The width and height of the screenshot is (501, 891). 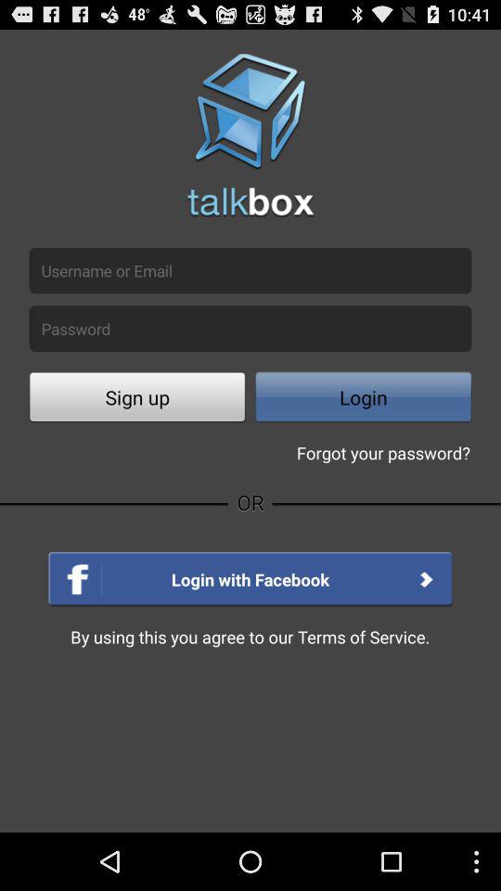 I want to click on select the option login with facebook, so click(x=250, y=579).